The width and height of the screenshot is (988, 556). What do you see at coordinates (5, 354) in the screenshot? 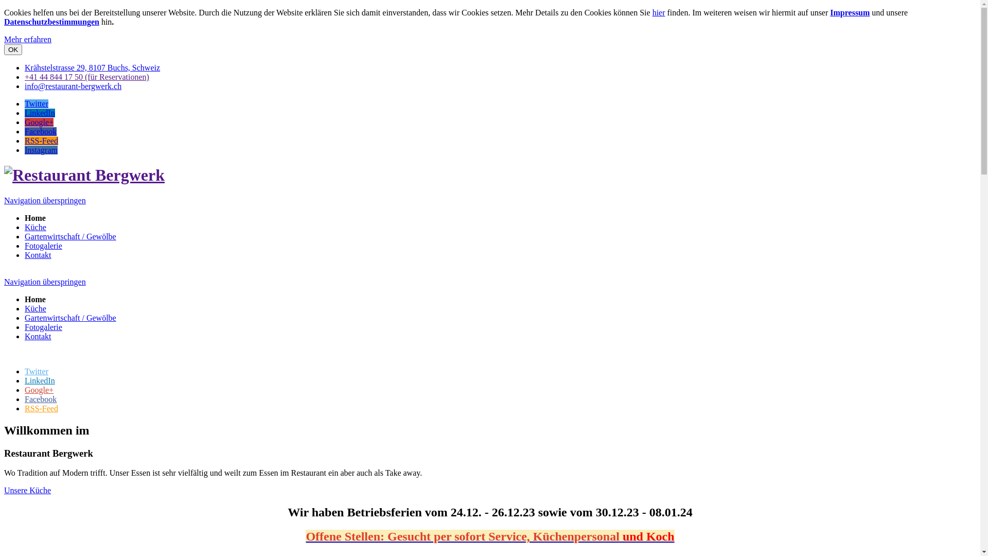
I see ` ` at bounding box center [5, 354].